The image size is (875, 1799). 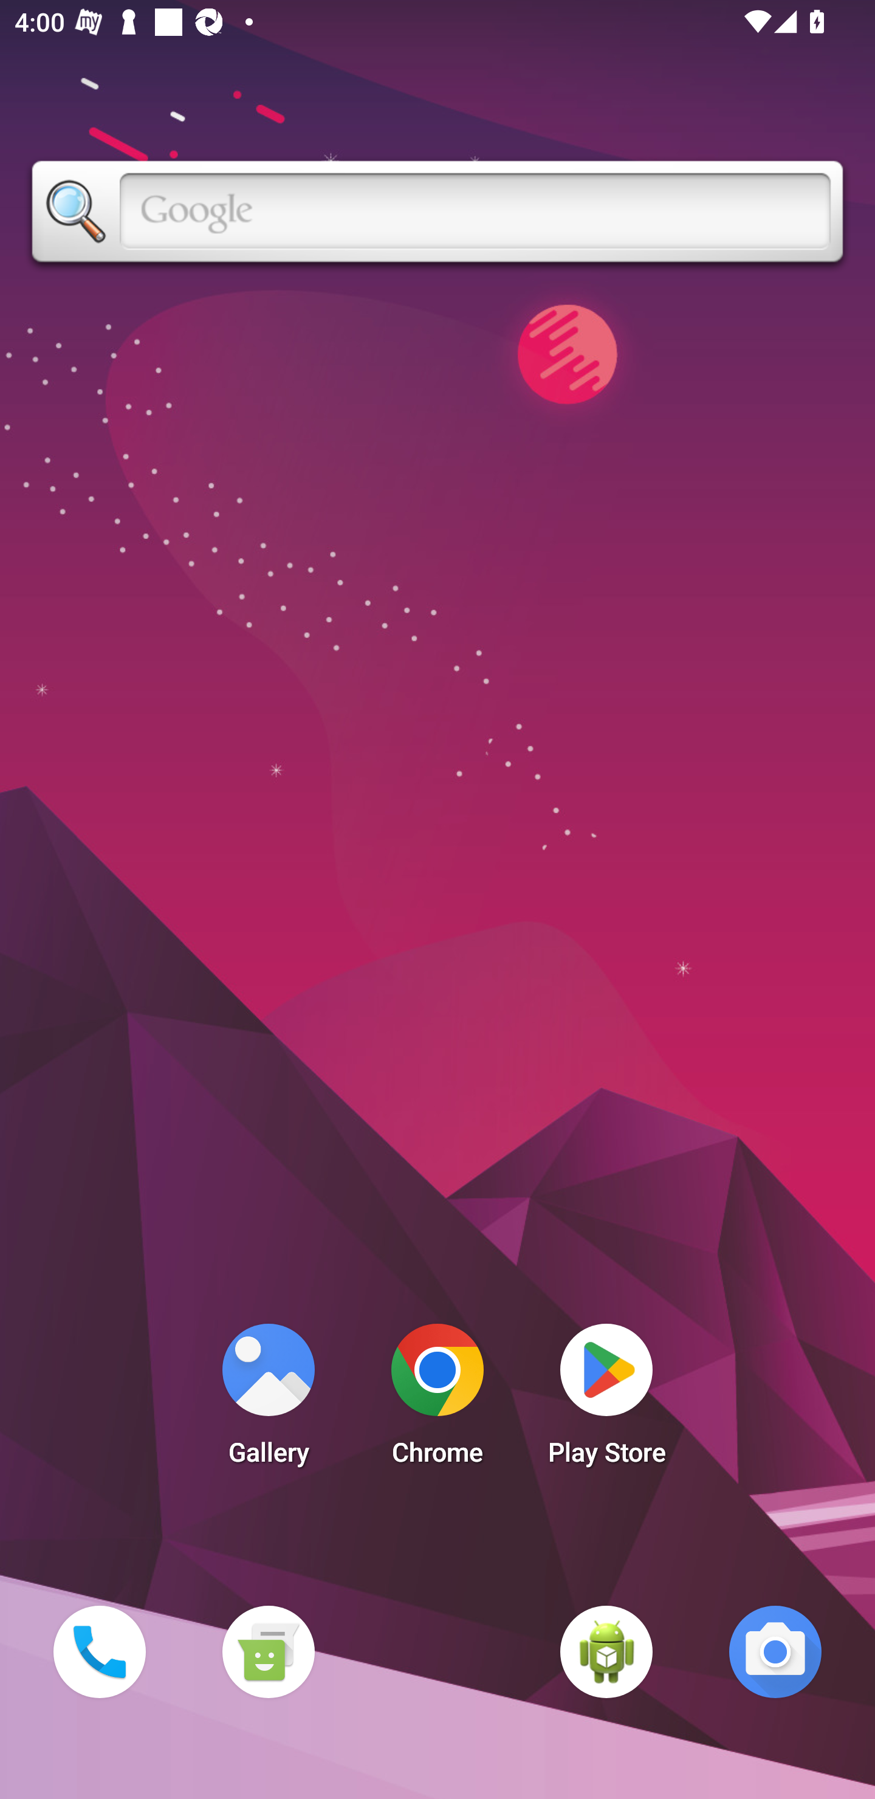 What do you see at coordinates (99, 1651) in the screenshot?
I see `Phone` at bounding box center [99, 1651].